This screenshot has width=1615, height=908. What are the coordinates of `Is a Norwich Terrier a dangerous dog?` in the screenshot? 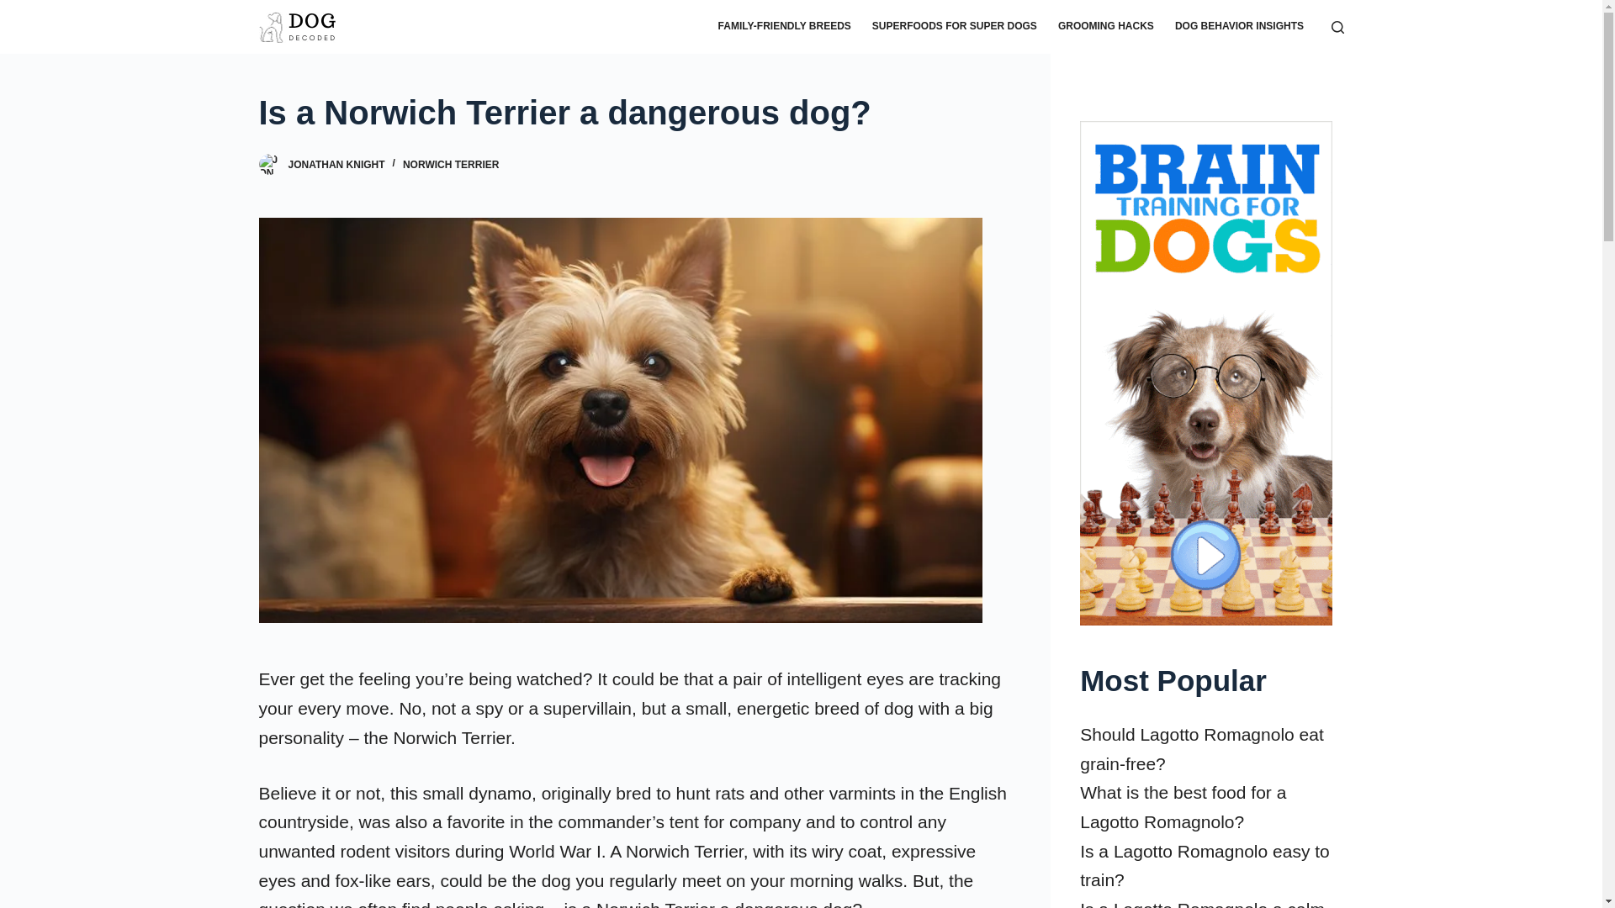 It's located at (633, 113).